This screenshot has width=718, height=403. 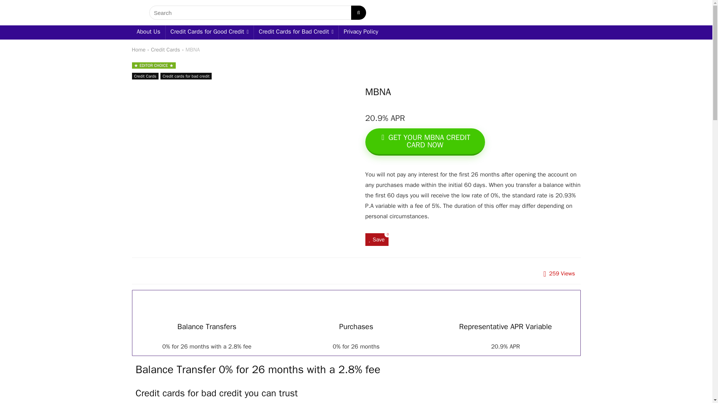 What do you see at coordinates (145, 76) in the screenshot?
I see `View all posts in Credit Cards` at bounding box center [145, 76].